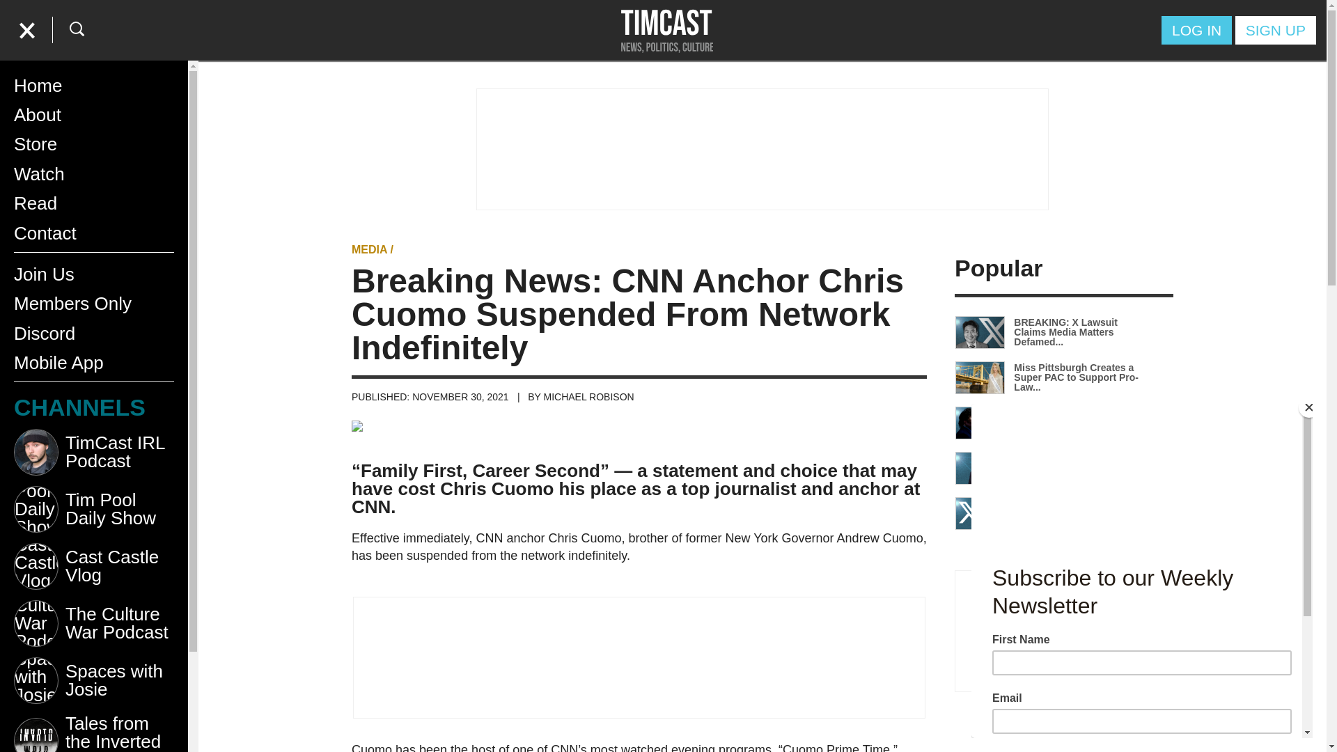 The height and width of the screenshot is (752, 1337). I want to click on LOG IN, so click(1196, 29).